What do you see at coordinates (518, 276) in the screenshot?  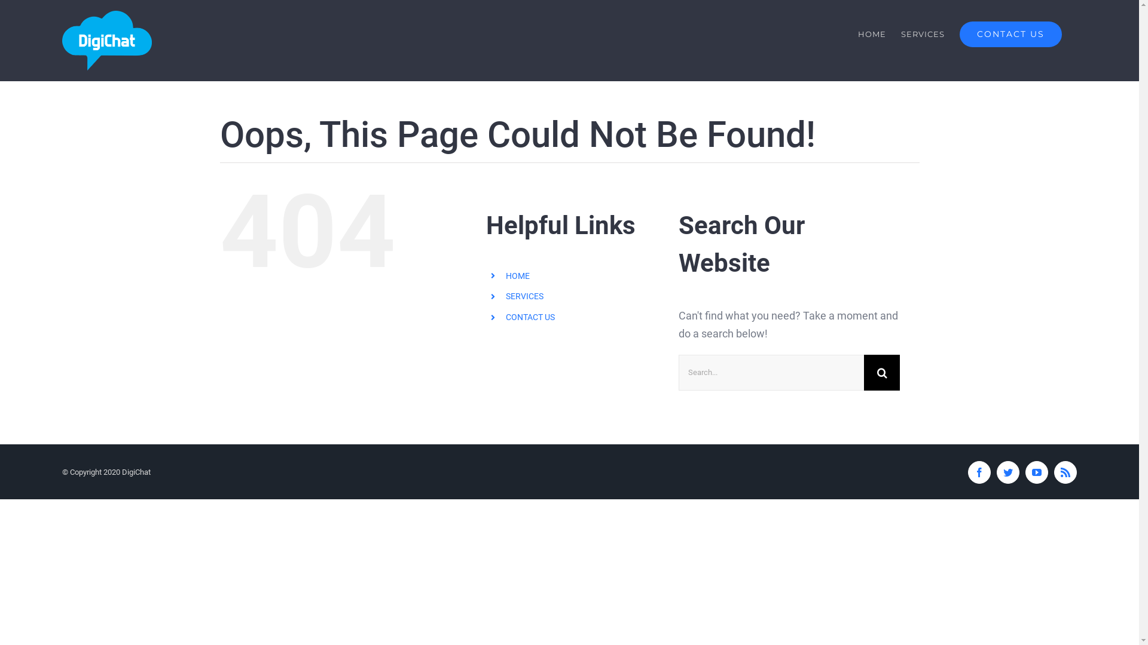 I see `HOME` at bounding box center [518, 276].